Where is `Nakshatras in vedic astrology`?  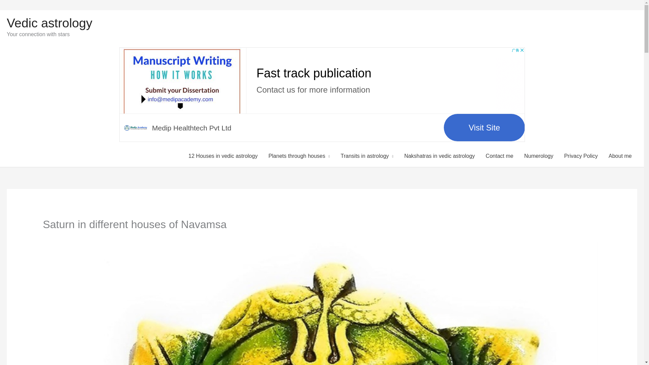
Nakshatras in vedic astrology is located at coordinates (439, 156).